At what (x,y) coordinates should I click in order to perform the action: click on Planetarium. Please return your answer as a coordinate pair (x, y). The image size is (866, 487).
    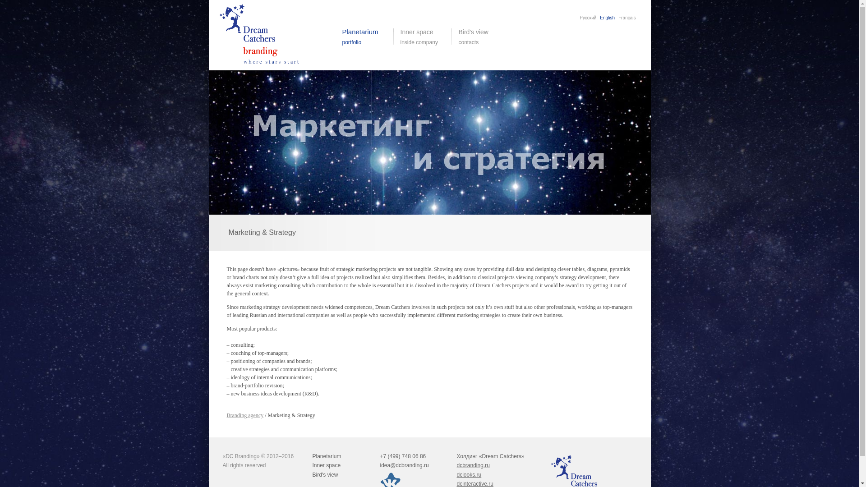
    Looking at the image, I should click on (482, 37).